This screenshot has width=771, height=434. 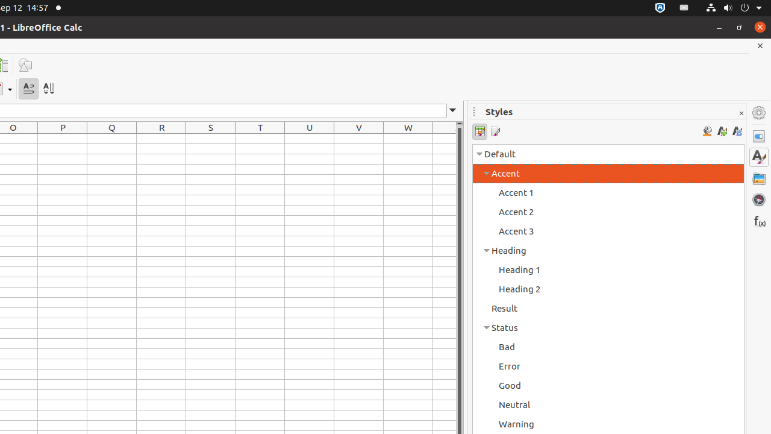 What do you see at coordinates (660, 8) in the screenshot?
I see `:1.72/StatusNotifierItem` at bounding box center [660, 8].